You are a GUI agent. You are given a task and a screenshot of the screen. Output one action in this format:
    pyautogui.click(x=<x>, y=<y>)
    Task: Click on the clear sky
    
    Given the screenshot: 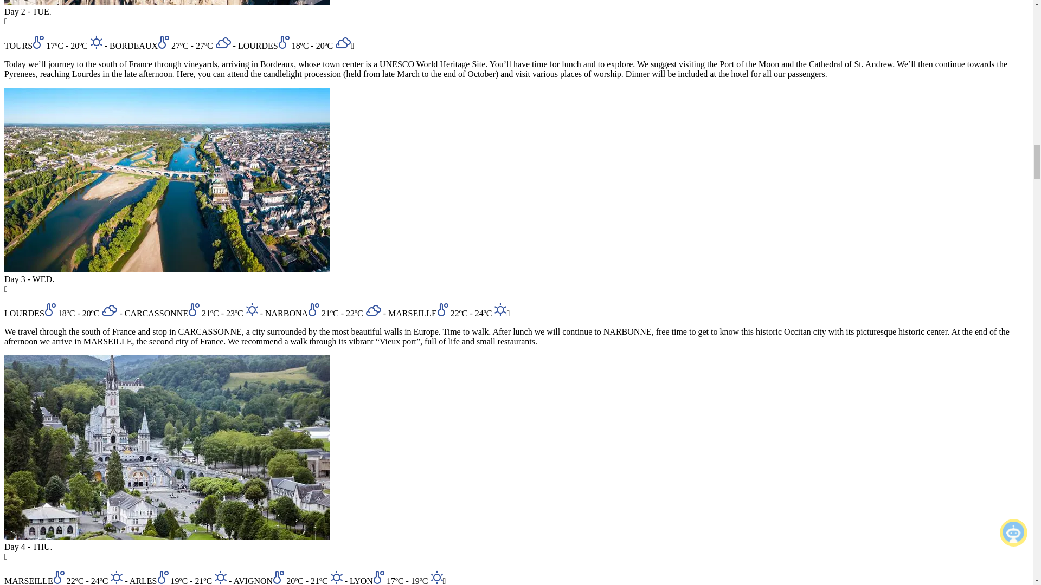 What is the action you would take?
    pyautogui.click(x=336, y=577)
    